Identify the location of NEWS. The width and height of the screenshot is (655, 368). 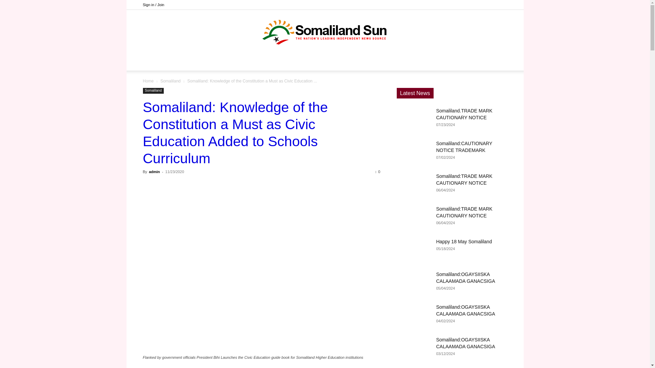
(284, 62).